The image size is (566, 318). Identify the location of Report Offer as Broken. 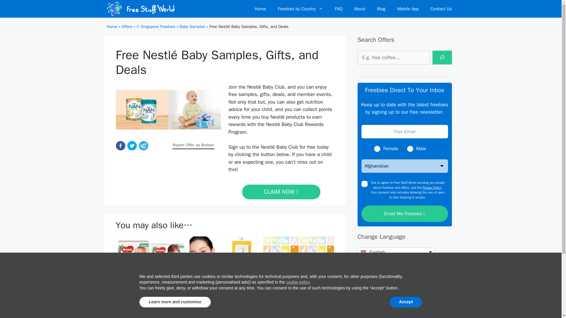
(193, 145).